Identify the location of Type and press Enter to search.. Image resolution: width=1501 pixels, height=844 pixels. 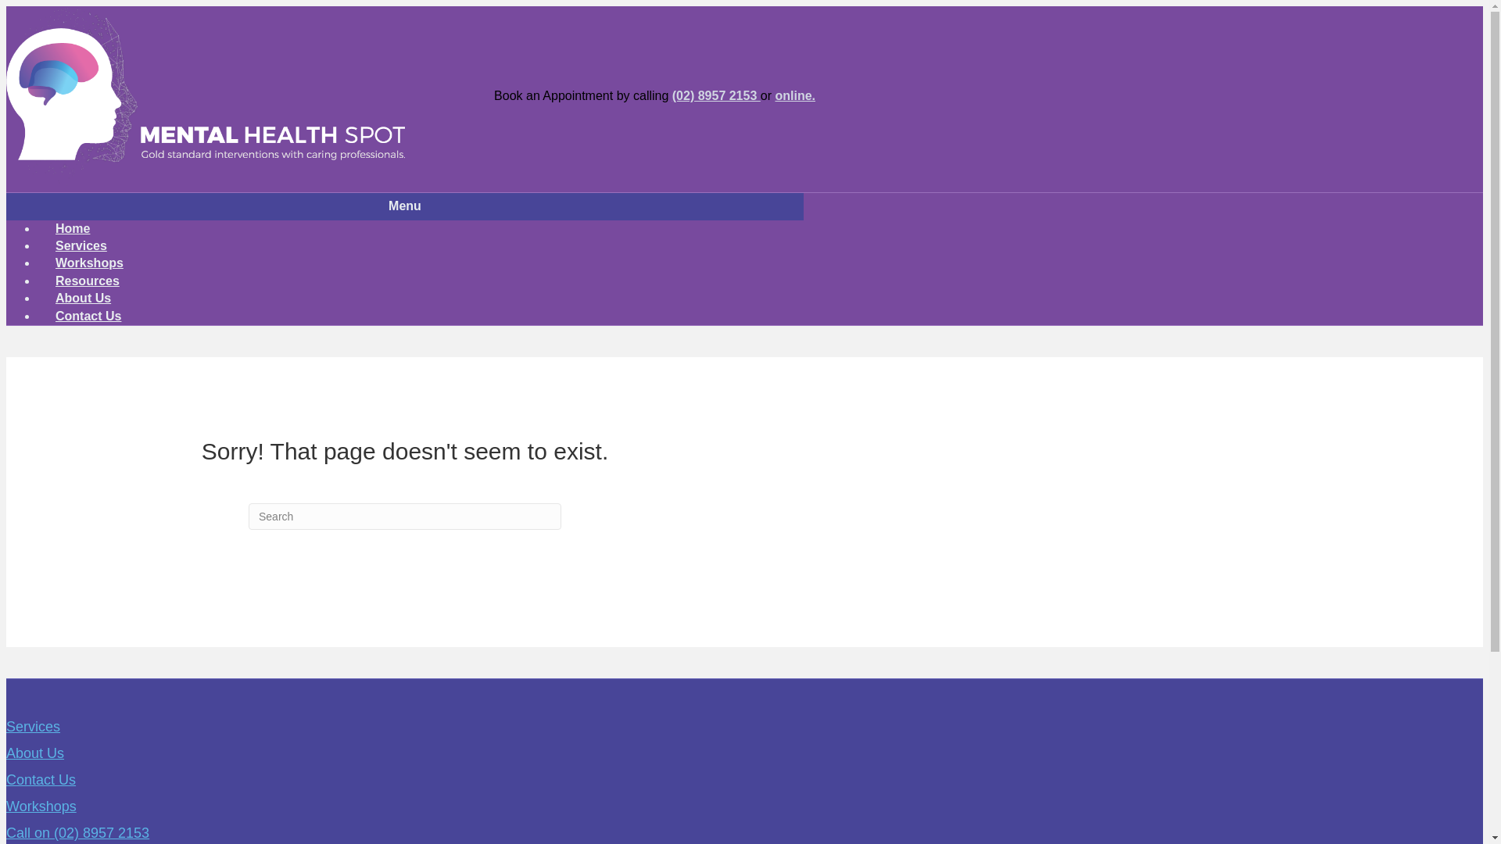
(405, 516).